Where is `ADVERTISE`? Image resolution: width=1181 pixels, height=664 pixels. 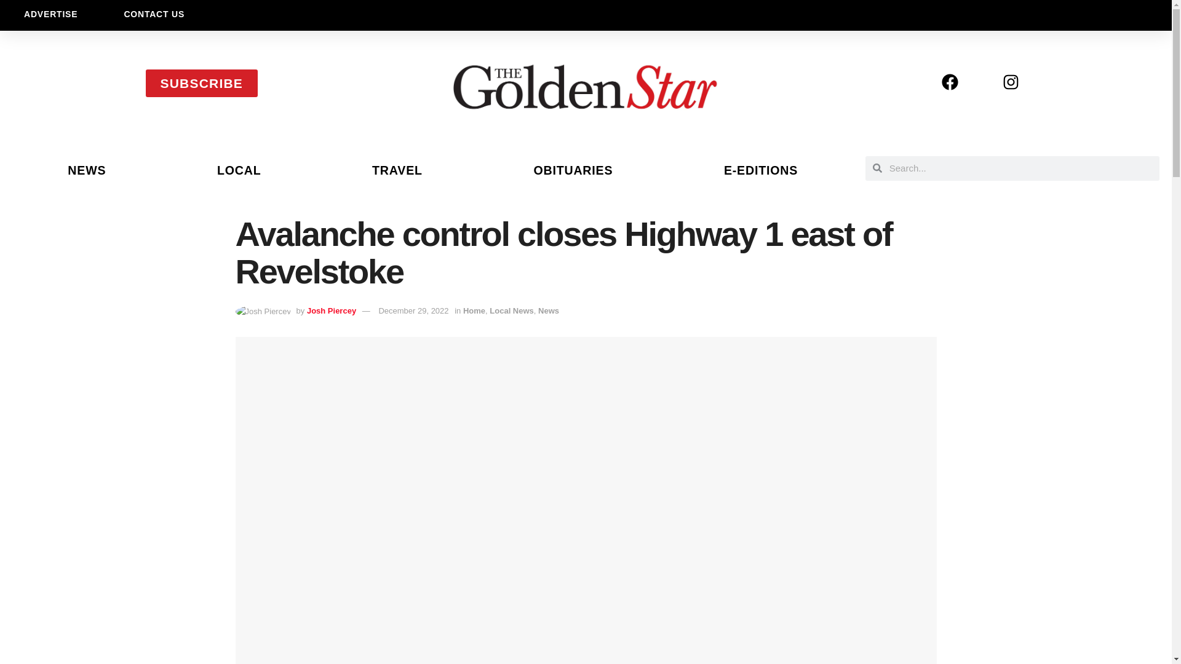 ADVERTISE is located at coordinates (50, 14).